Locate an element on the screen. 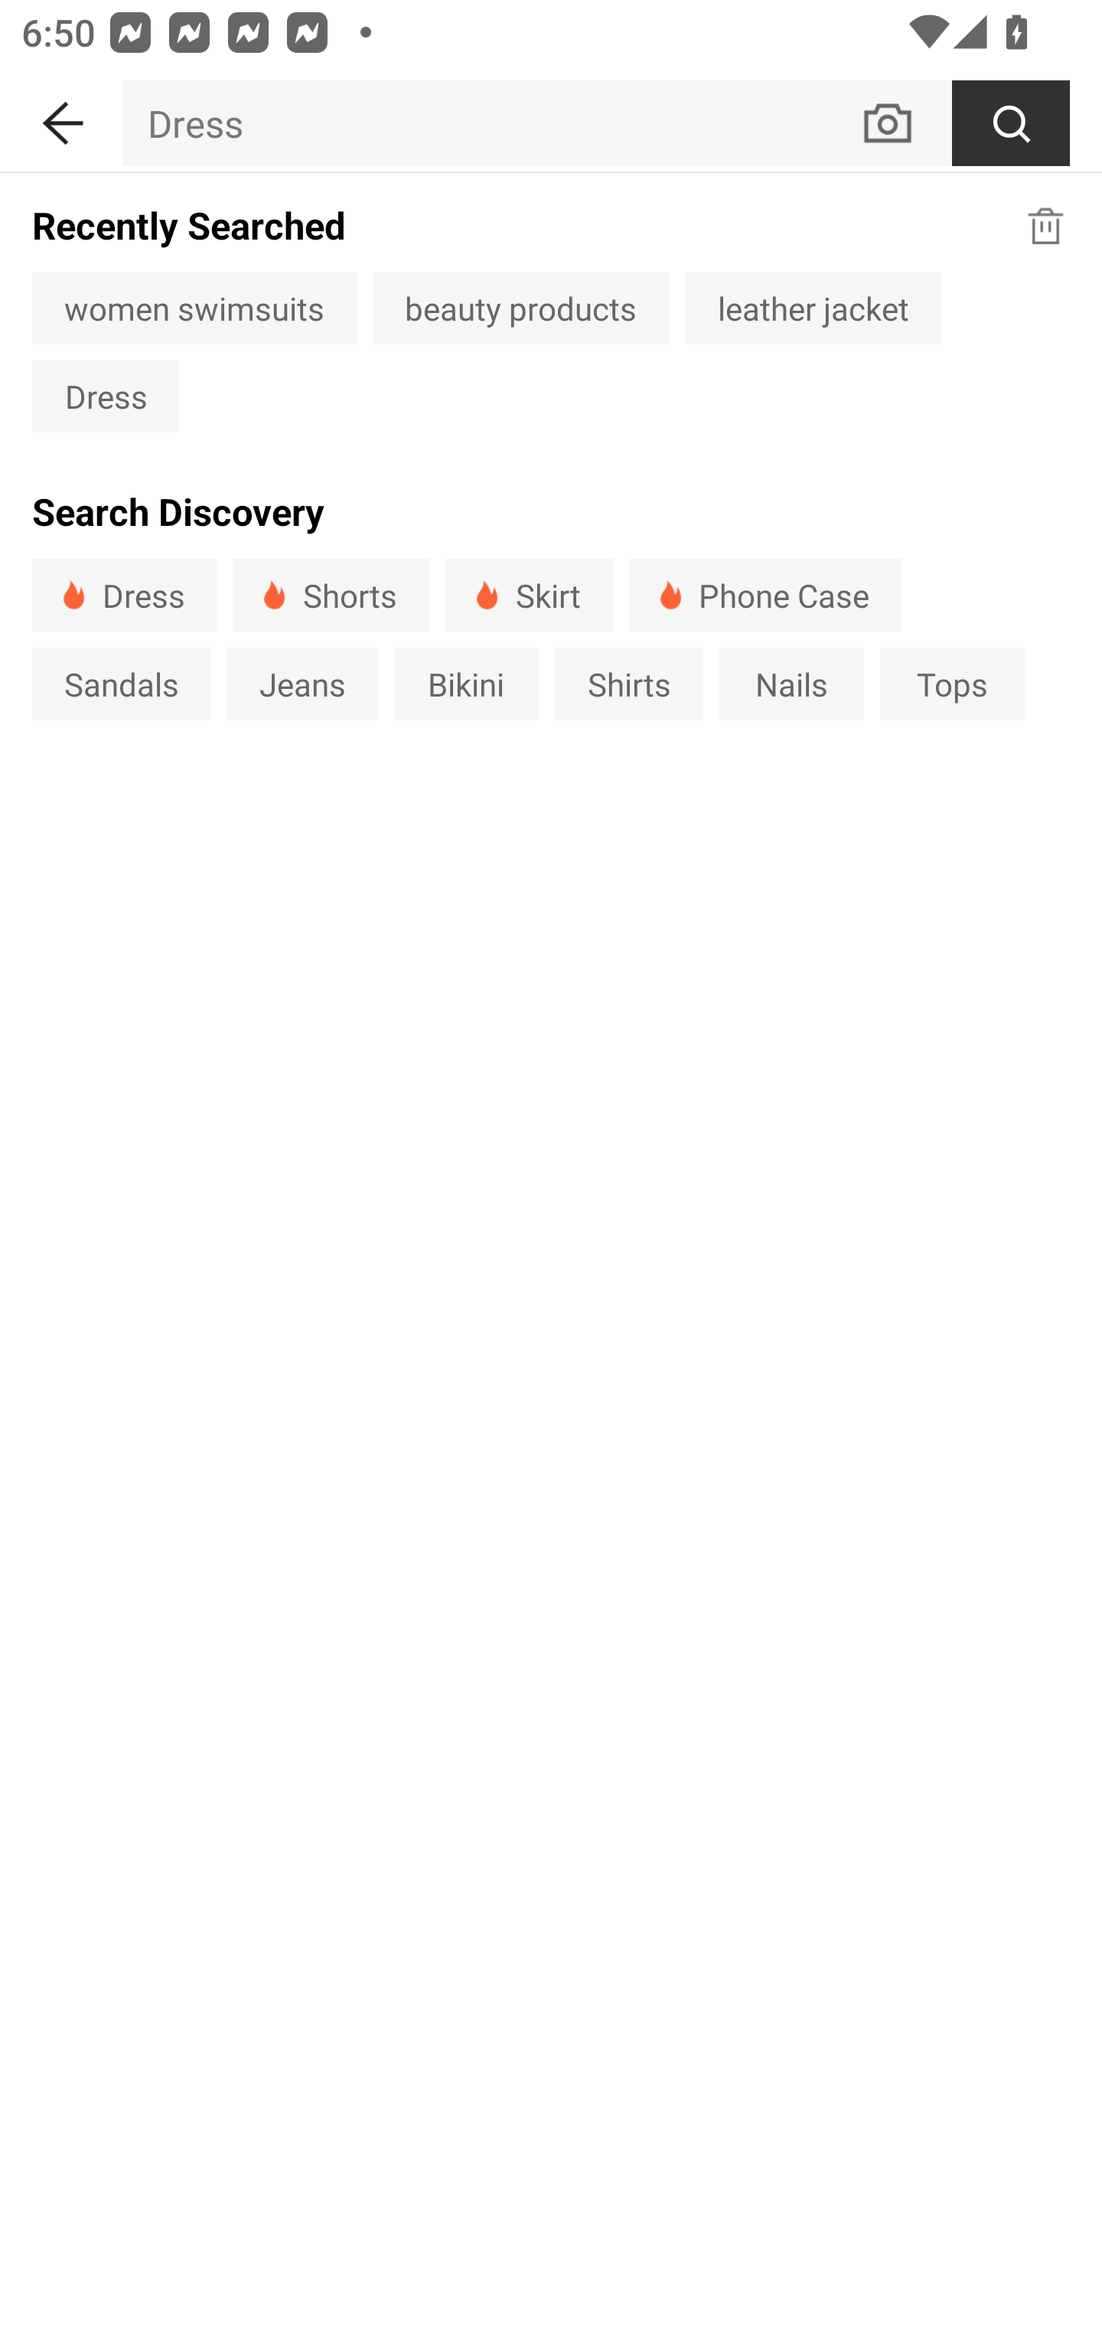 This screenshot has height=2327, width=1102. Nails is located at coordinates (791, 684).